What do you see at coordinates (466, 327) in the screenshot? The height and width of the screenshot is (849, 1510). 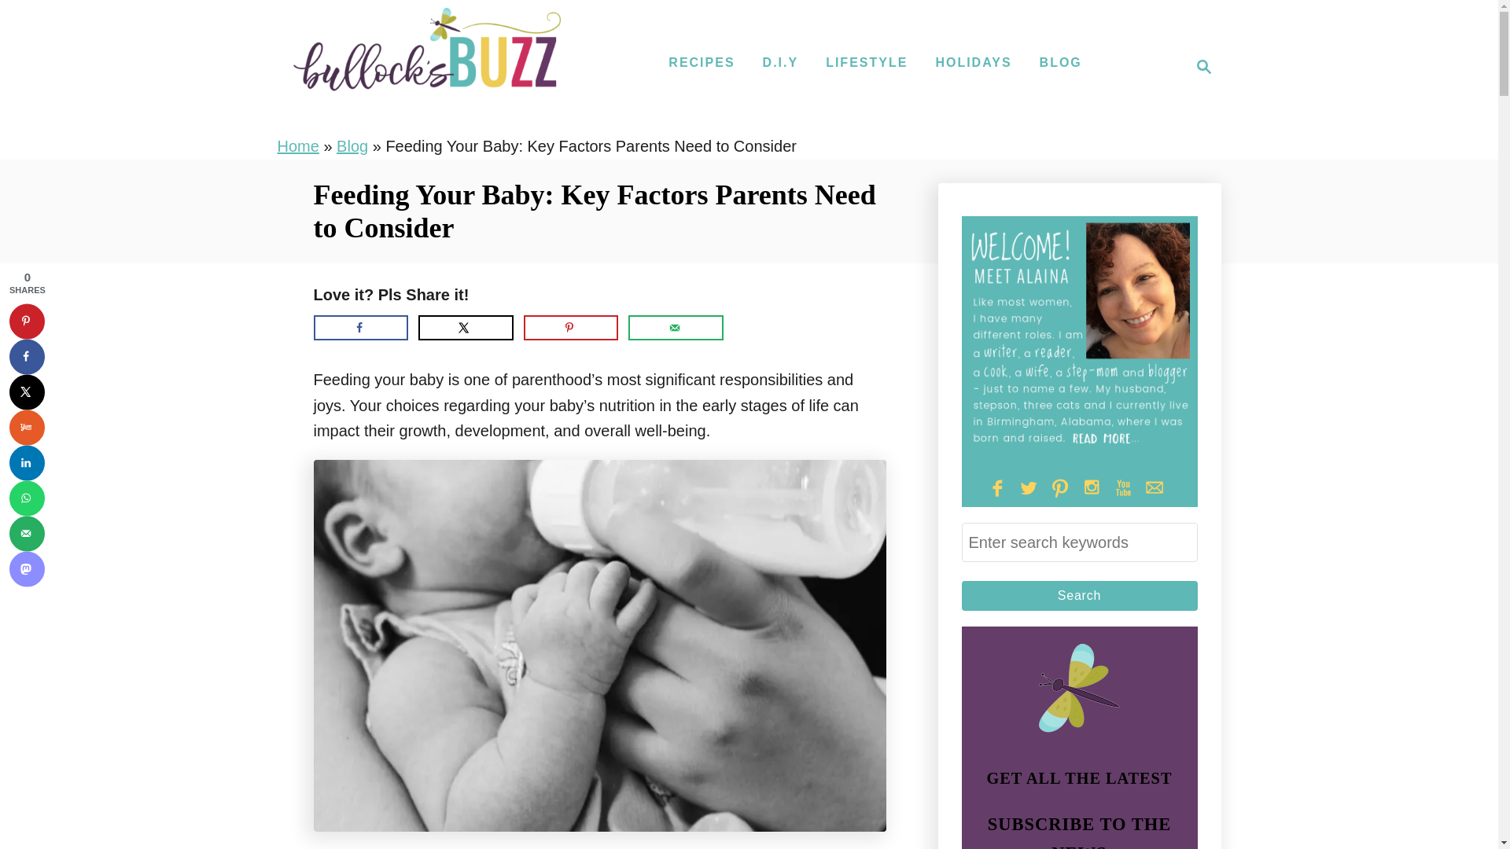 I see `Share on X` at bounding box center [466, 327].